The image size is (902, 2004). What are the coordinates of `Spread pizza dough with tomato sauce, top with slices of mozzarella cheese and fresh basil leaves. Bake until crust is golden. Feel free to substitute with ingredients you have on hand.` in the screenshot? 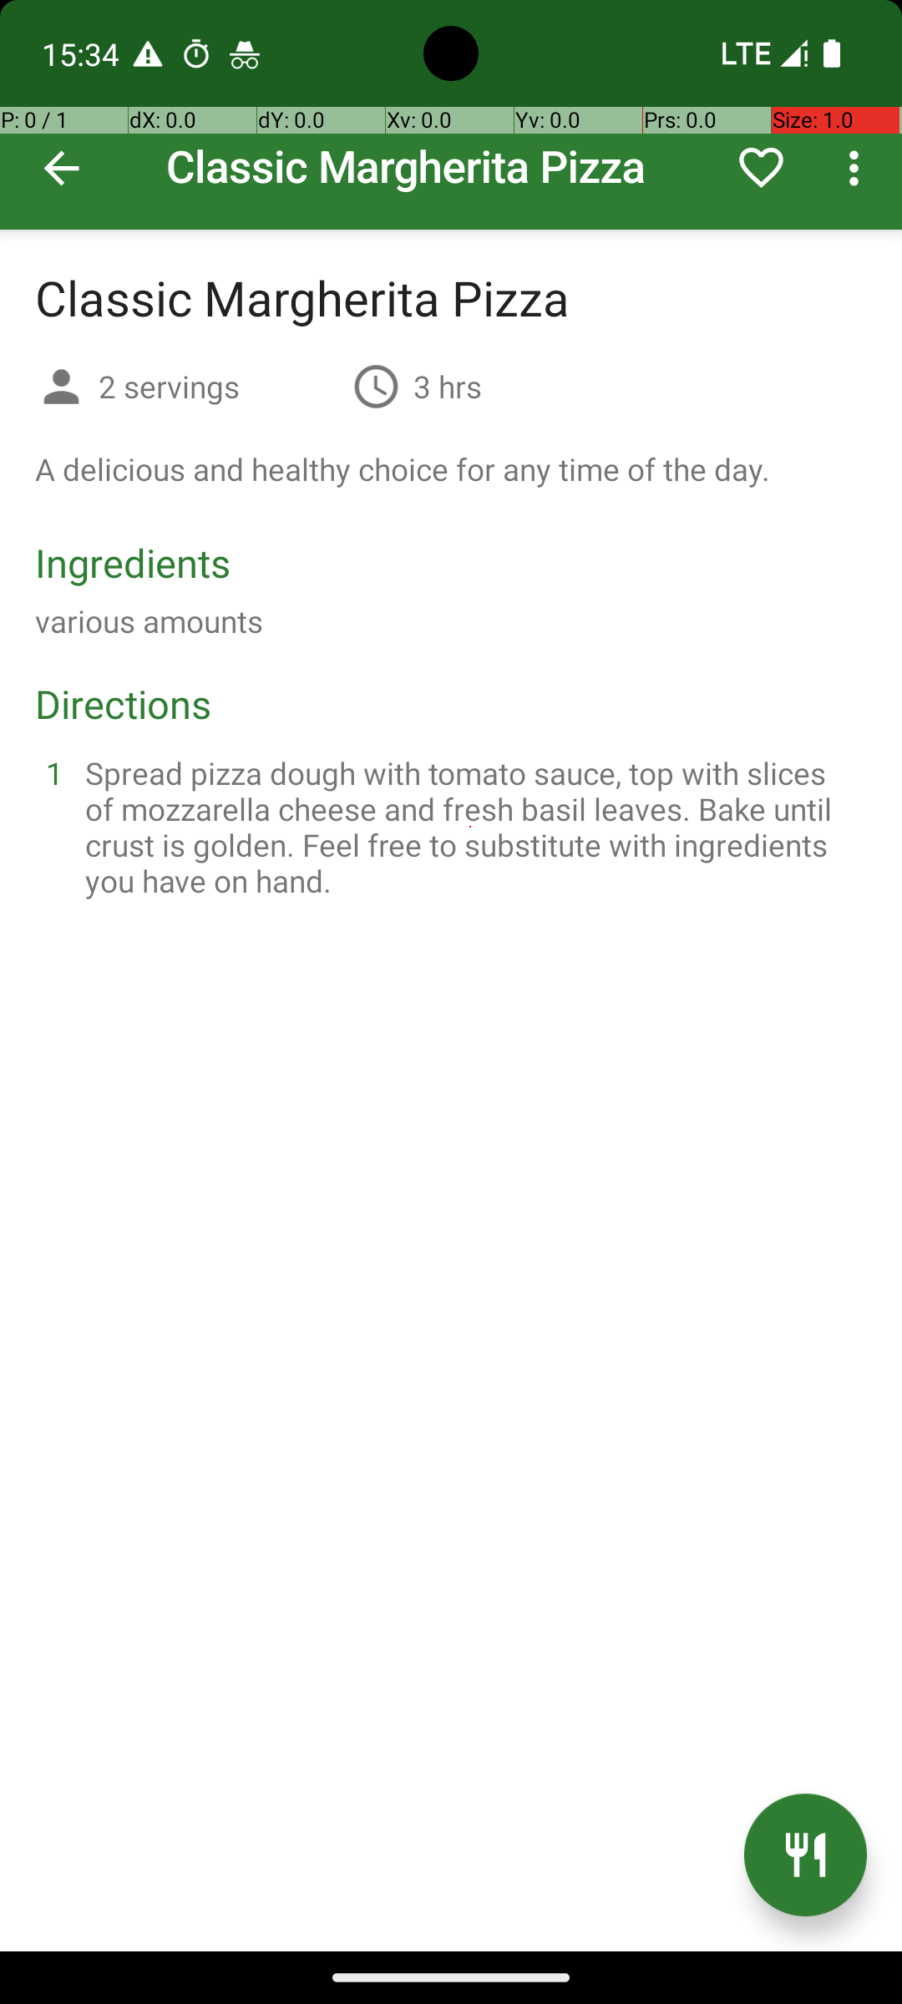 It's located at (471, 827).